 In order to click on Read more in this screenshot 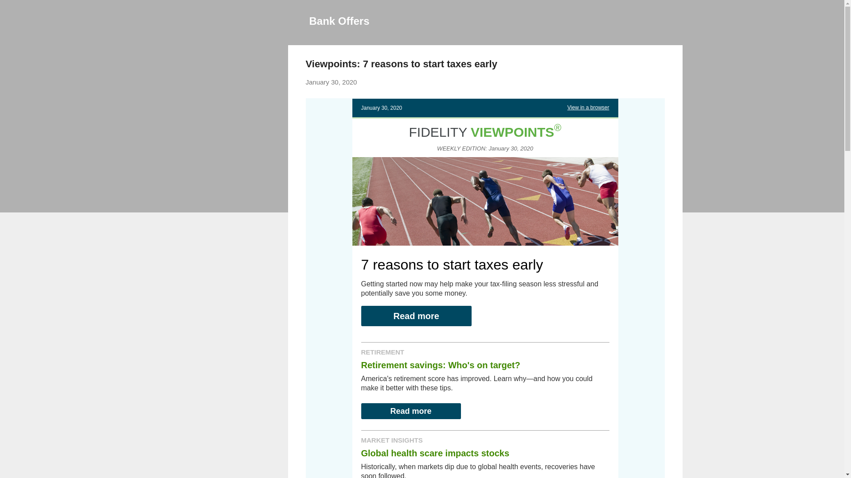, I will do `click(416, 315)`.